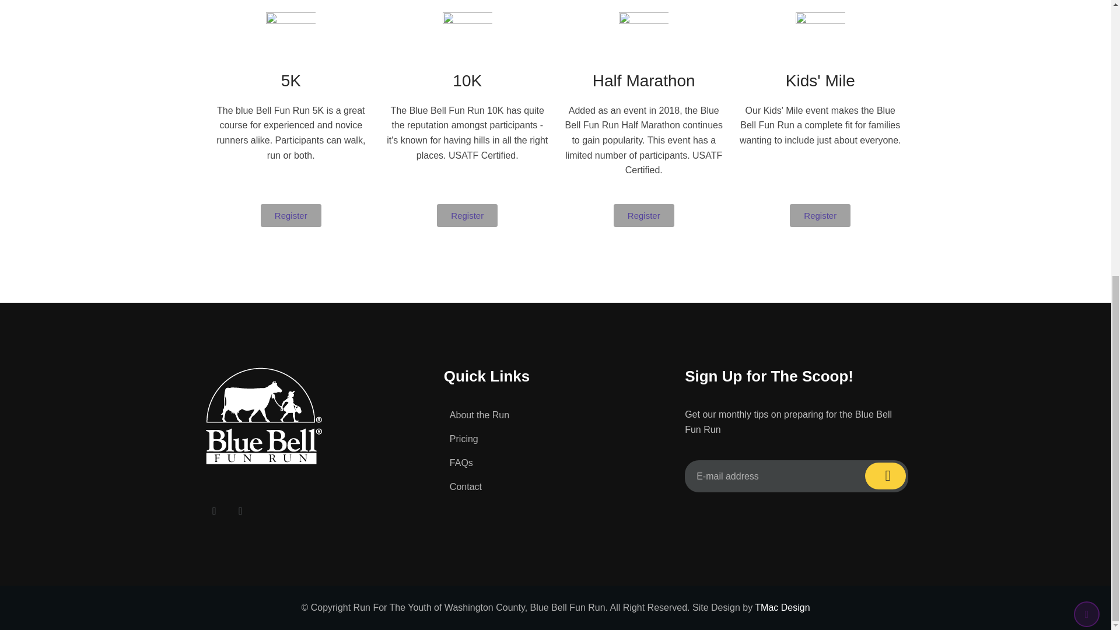 The height and width of the screenshot is (630, 1120). I want to click on Kids' Mile, so click(820, 80).